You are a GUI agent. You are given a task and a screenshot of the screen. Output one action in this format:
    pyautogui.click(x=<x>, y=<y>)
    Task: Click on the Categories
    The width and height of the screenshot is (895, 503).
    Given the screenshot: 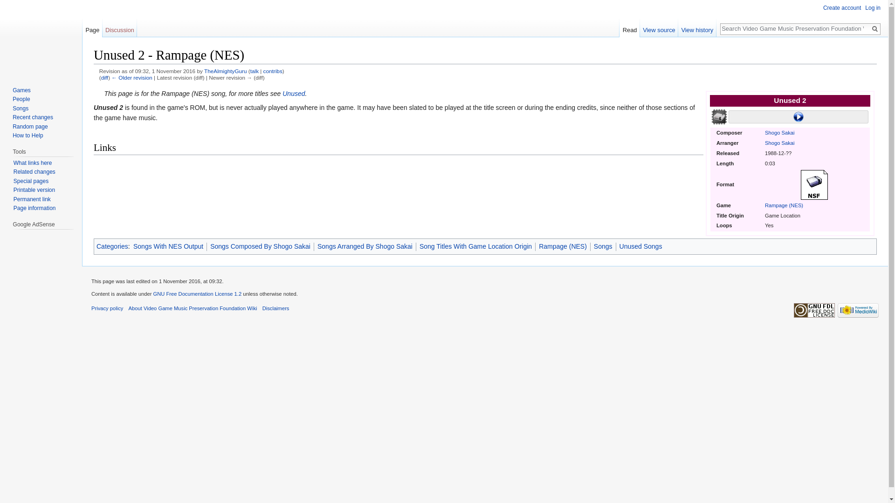 What is the action you would take?
    pyautogui.click(x=112, y=246)
    